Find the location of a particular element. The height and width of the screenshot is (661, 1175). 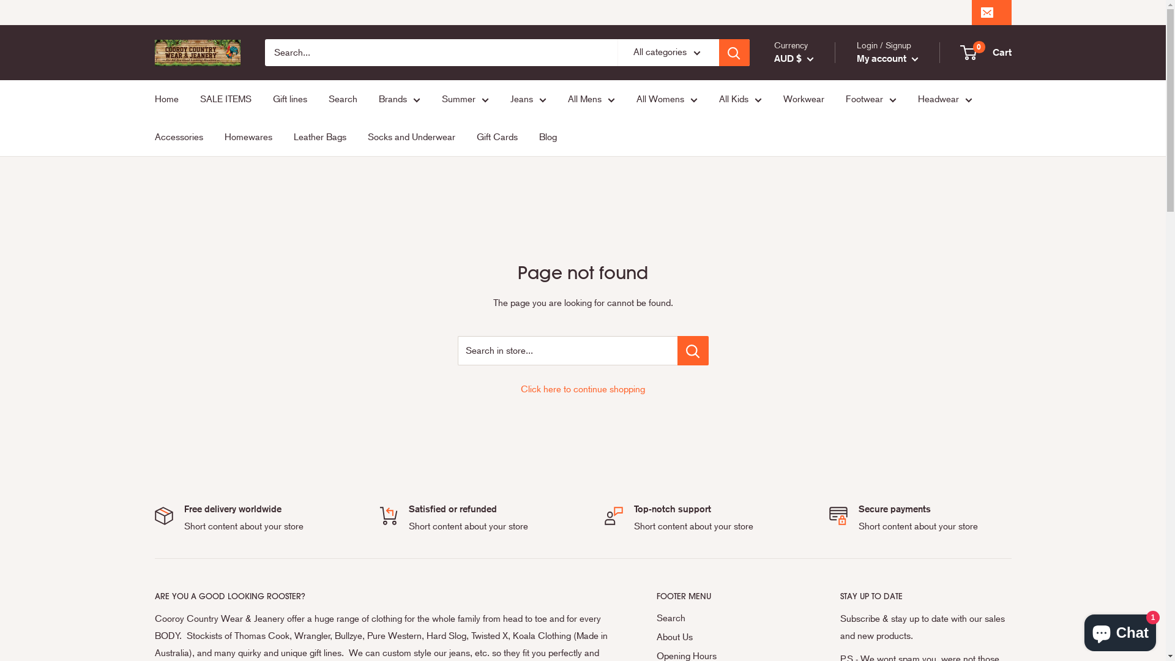

SBD is located at coordinates (186, 407).